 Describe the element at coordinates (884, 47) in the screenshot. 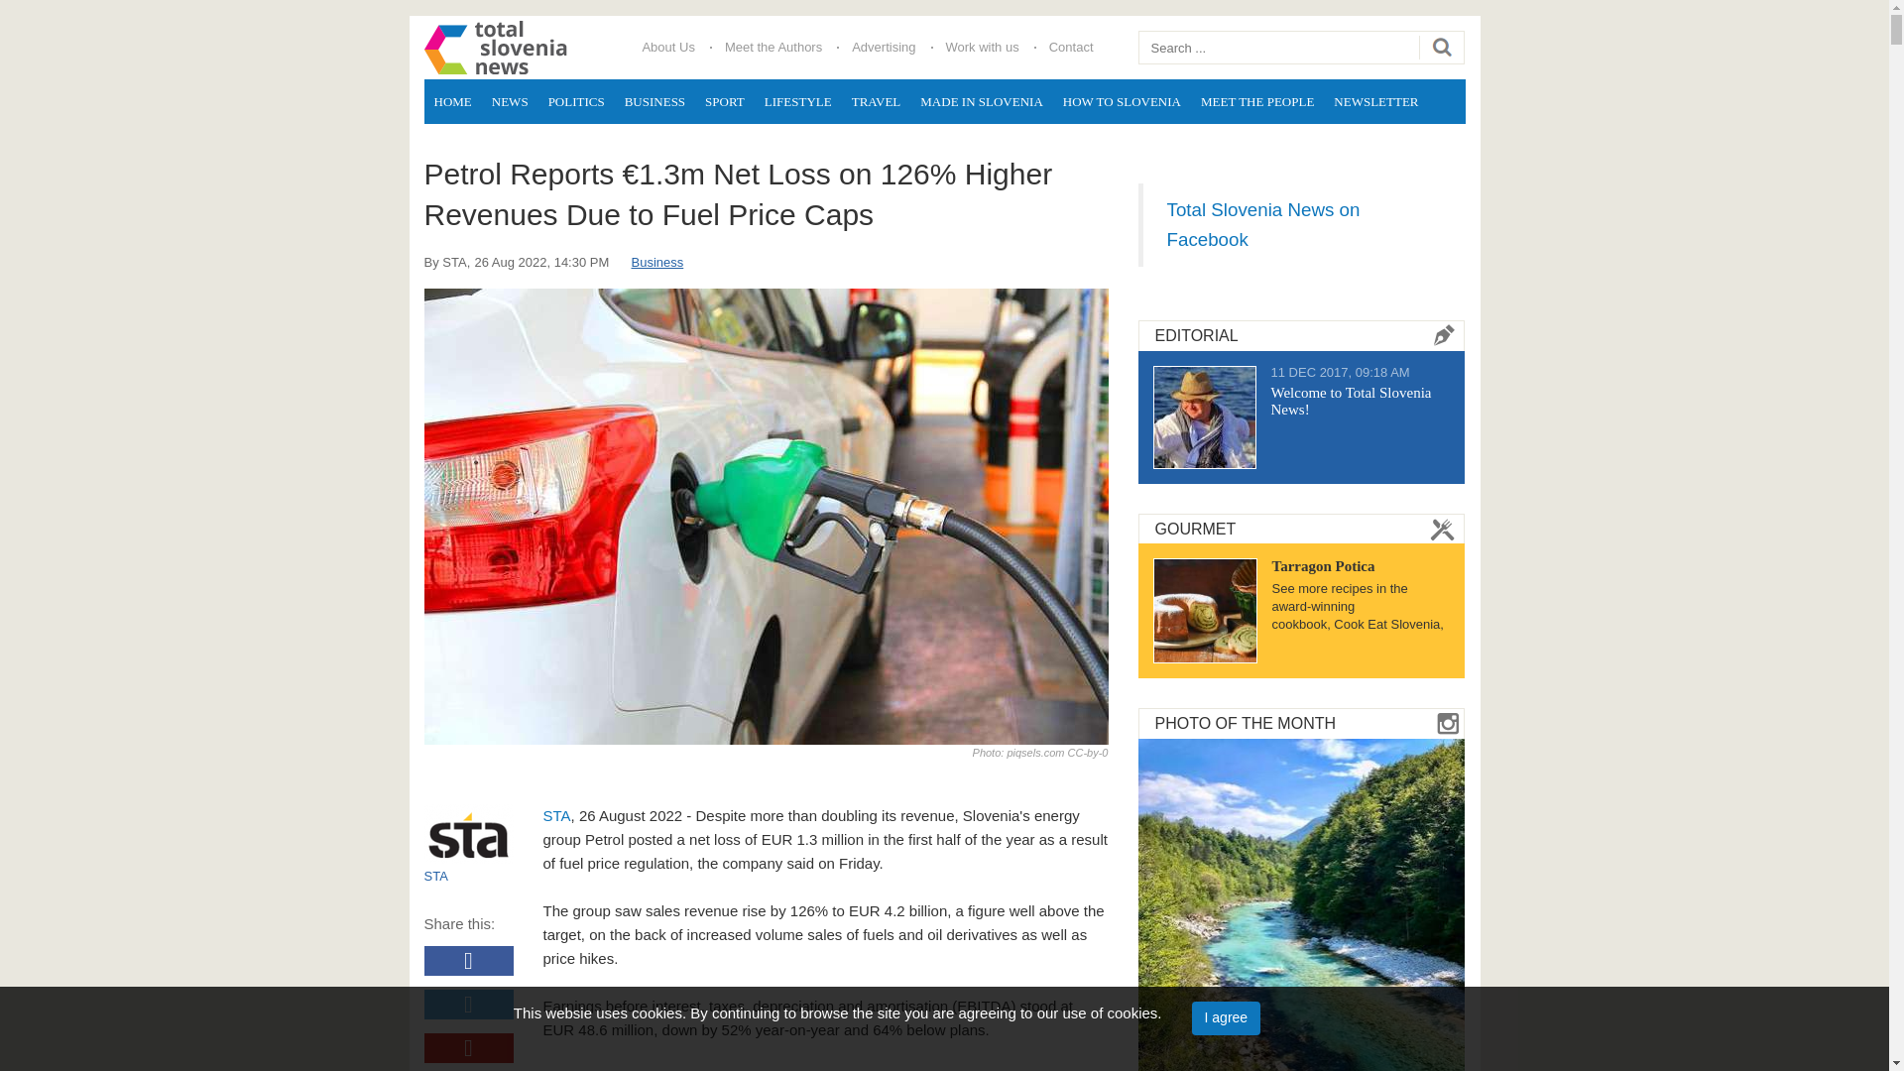

I see `Advertising` at that location.